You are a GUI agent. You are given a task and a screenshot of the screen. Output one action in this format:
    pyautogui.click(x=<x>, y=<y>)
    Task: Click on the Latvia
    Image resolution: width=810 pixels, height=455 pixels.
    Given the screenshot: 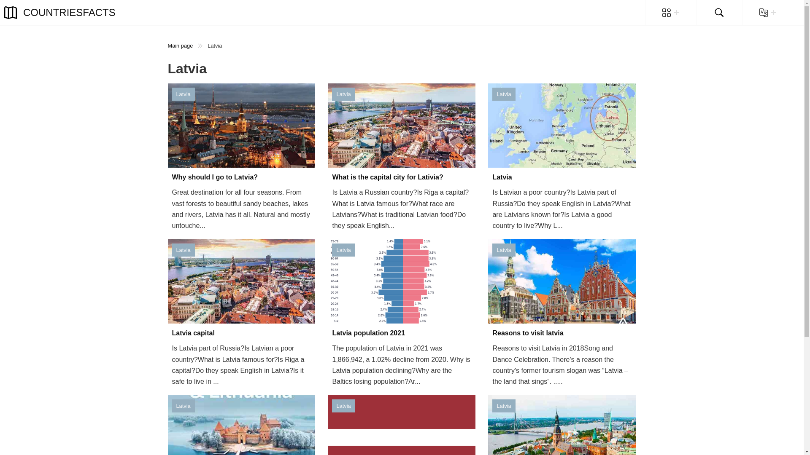 What is the action you would take?
    pyautogui.click(x=183, y=250)
    